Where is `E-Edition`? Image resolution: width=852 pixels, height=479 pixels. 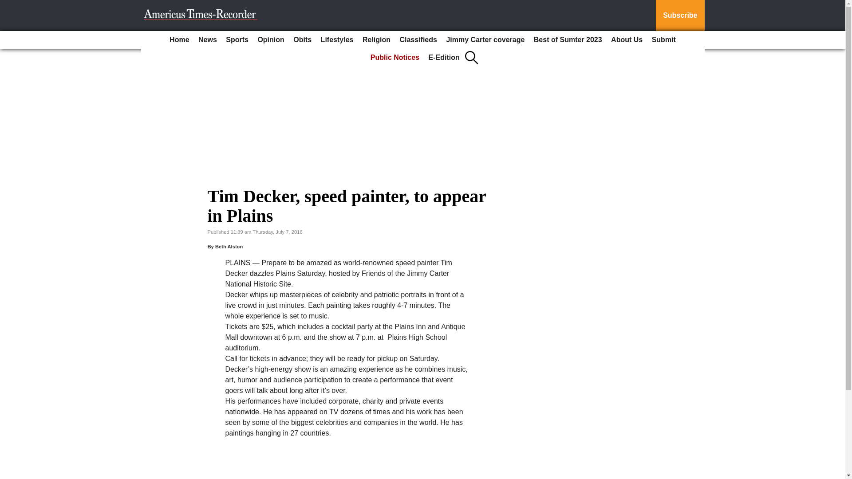 E-Edition is located at coordinates (444, 58).